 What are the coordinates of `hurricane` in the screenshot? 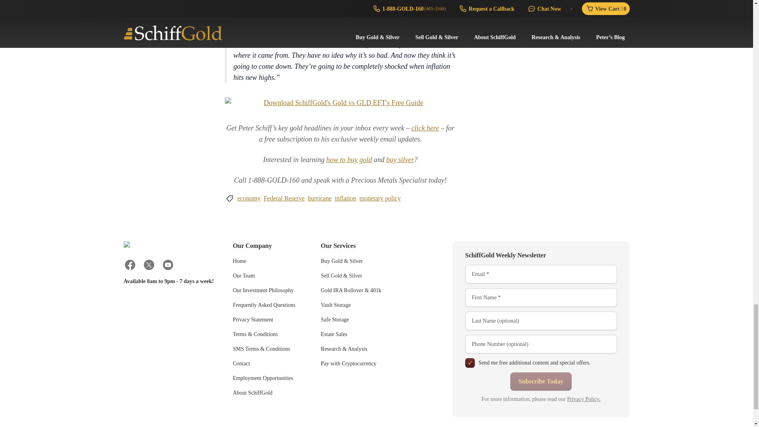 It's located at (320, 198).